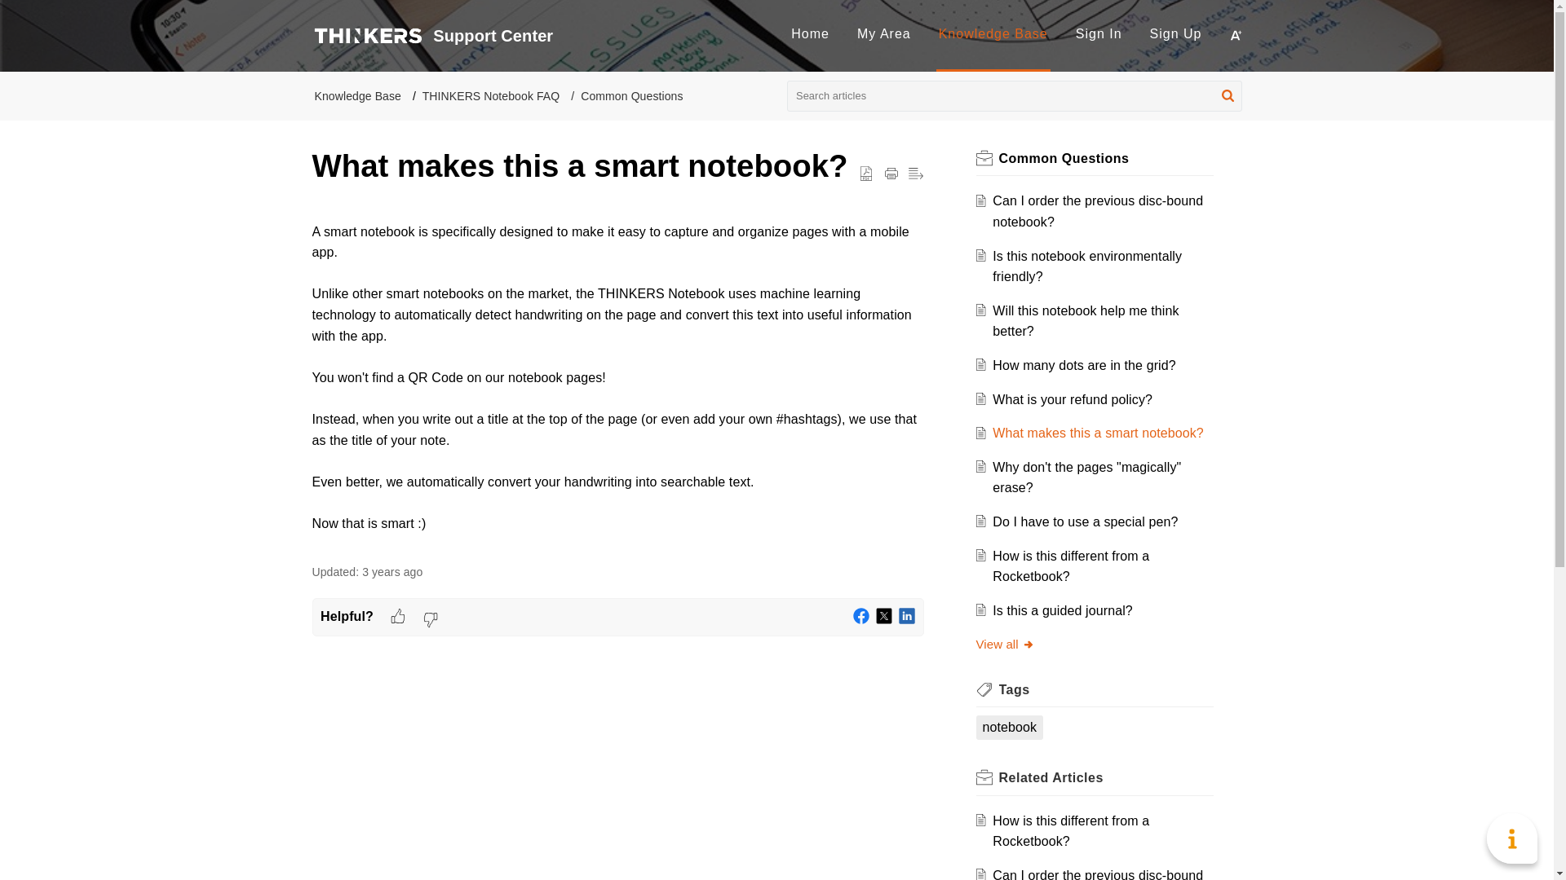  I want to click on notebook, so click(1009, 728).